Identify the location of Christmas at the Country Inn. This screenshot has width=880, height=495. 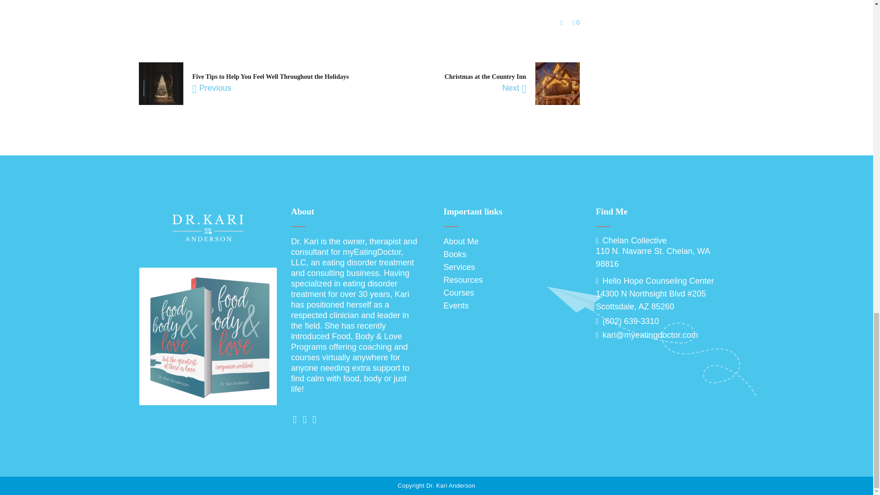
(485, 76).